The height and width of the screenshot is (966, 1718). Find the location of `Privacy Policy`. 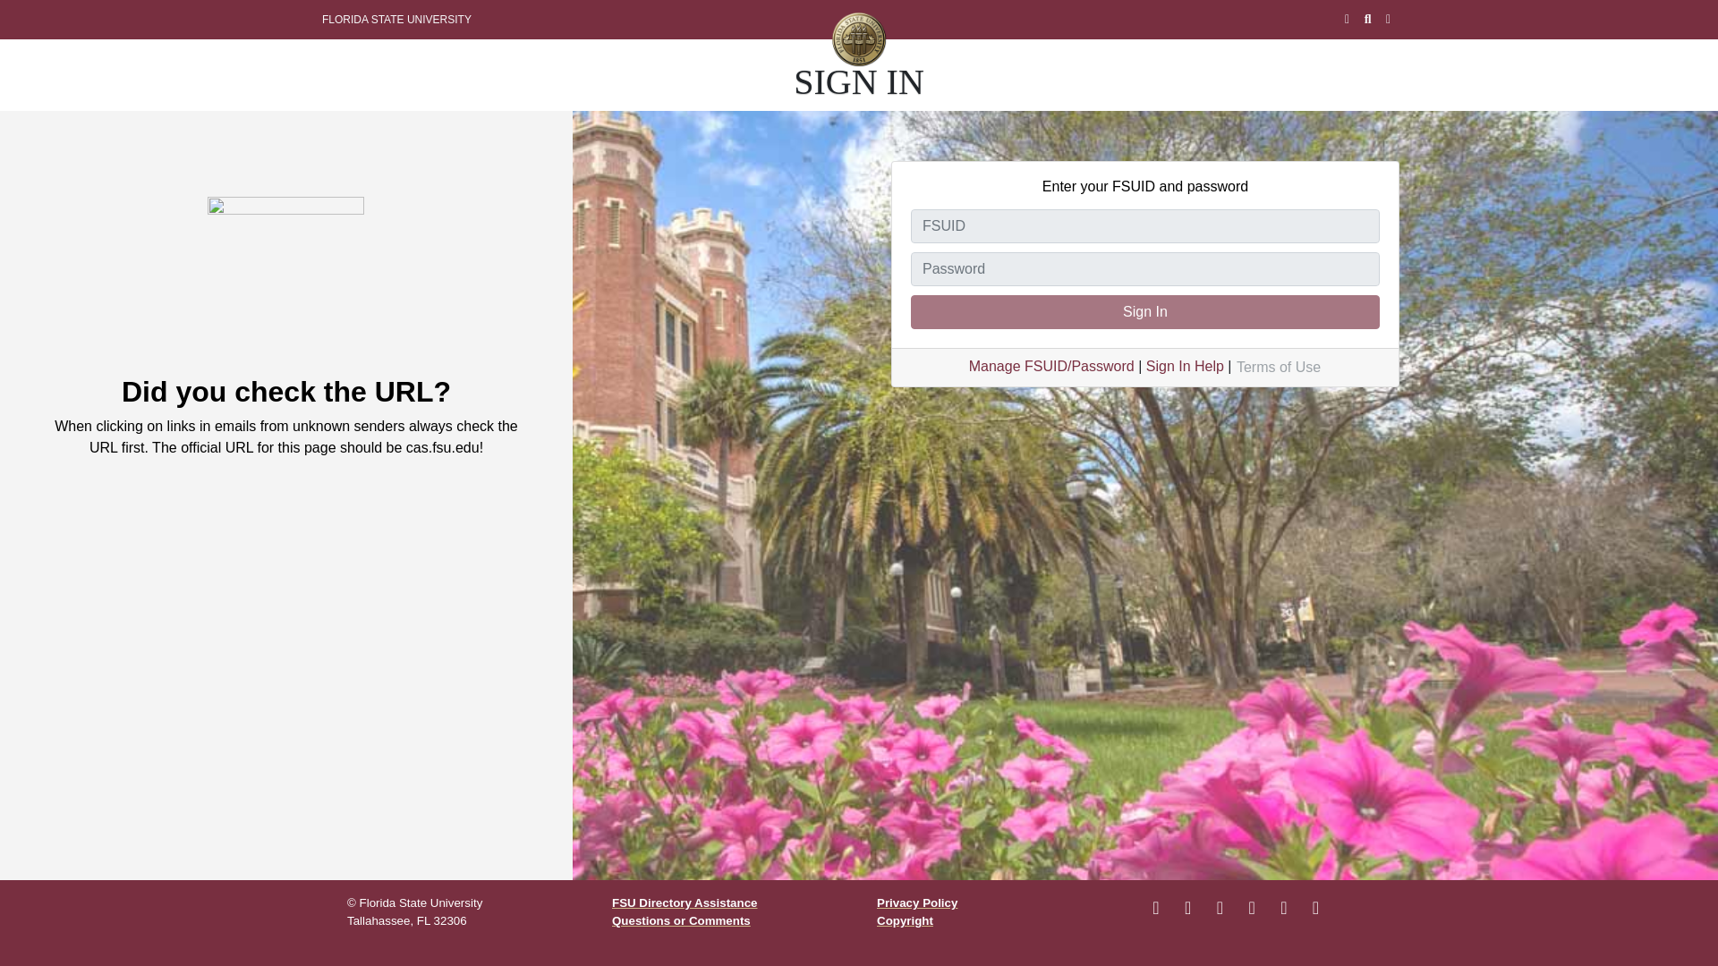

Privacy Policy is located at coordinates (916, 903).